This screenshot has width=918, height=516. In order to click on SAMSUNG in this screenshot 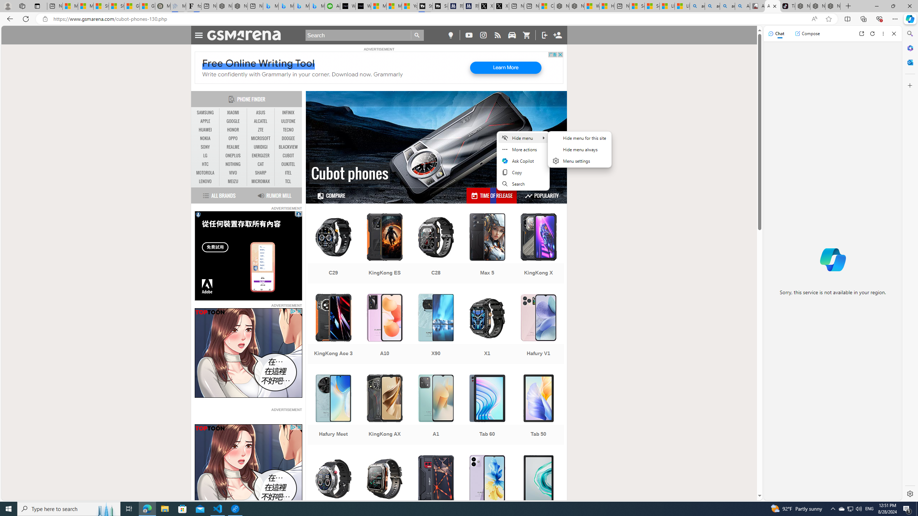, I will do `click(205, 113)`.